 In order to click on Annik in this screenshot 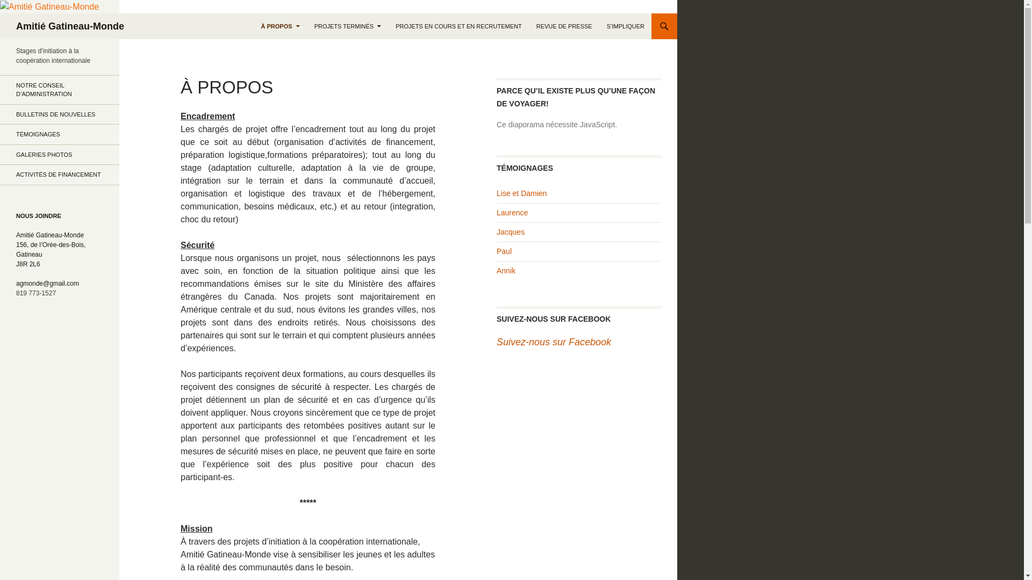, I will do `click(506, 271)`.